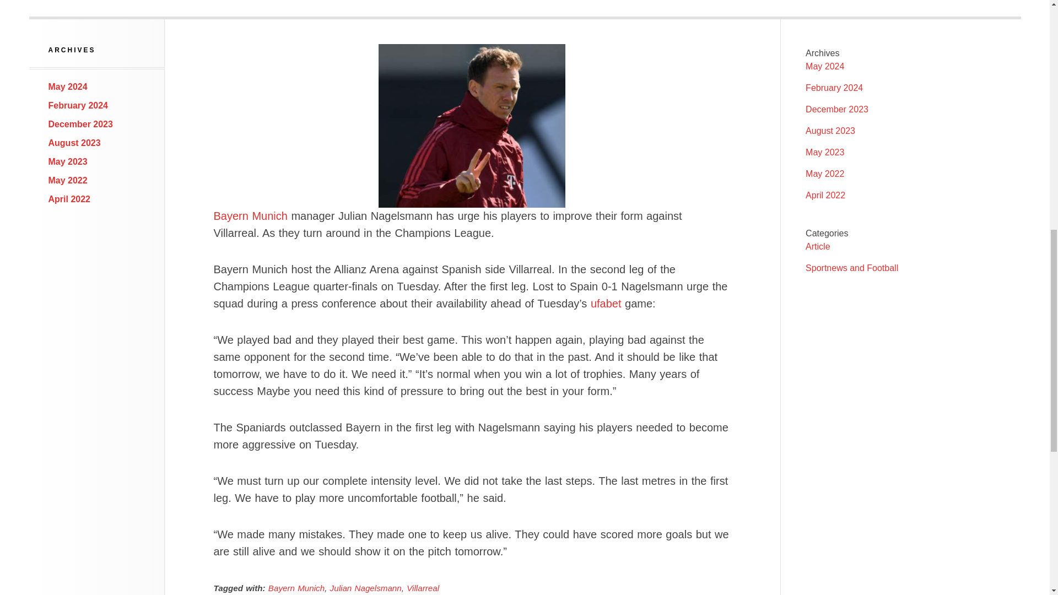  What do you see at coordinates (68, 162) in the screenshot?
I see `May 2023` at bounding box center [68, 162].